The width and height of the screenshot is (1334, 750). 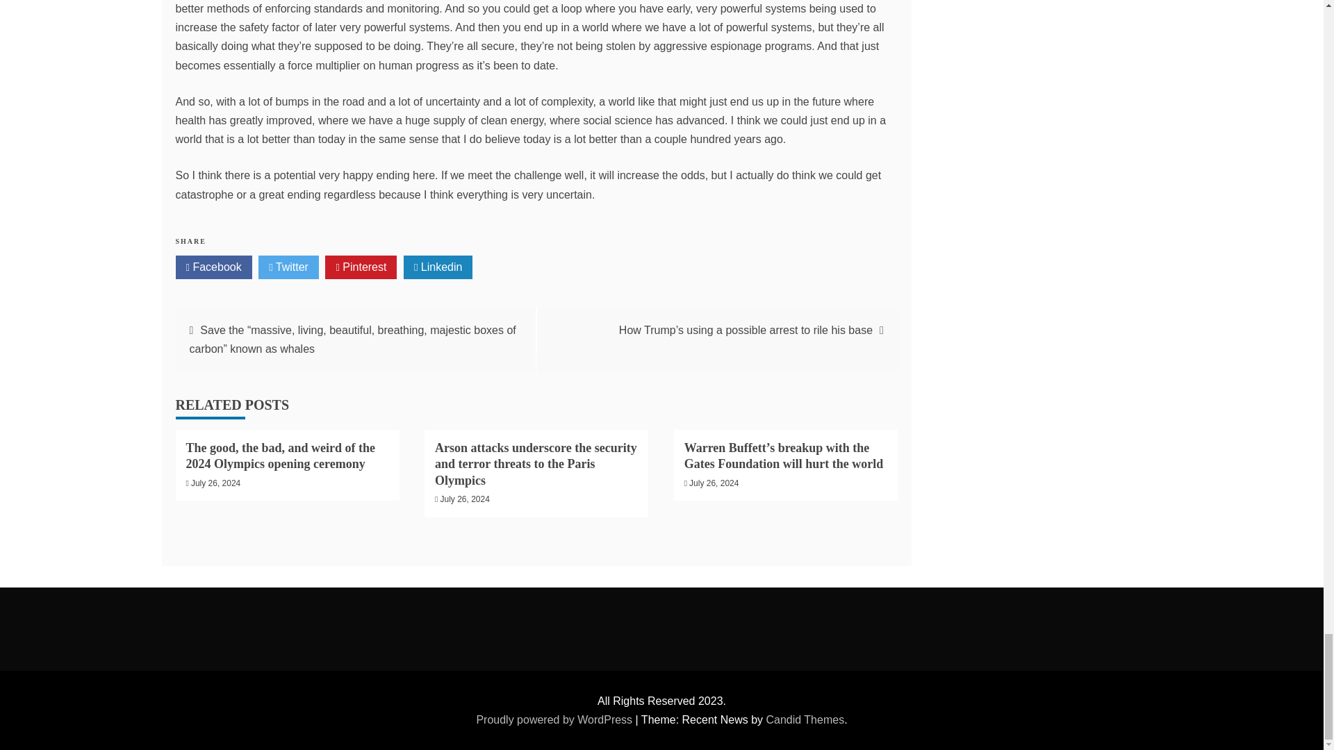 I want to click on Twitter, so click(x=288, y=267).